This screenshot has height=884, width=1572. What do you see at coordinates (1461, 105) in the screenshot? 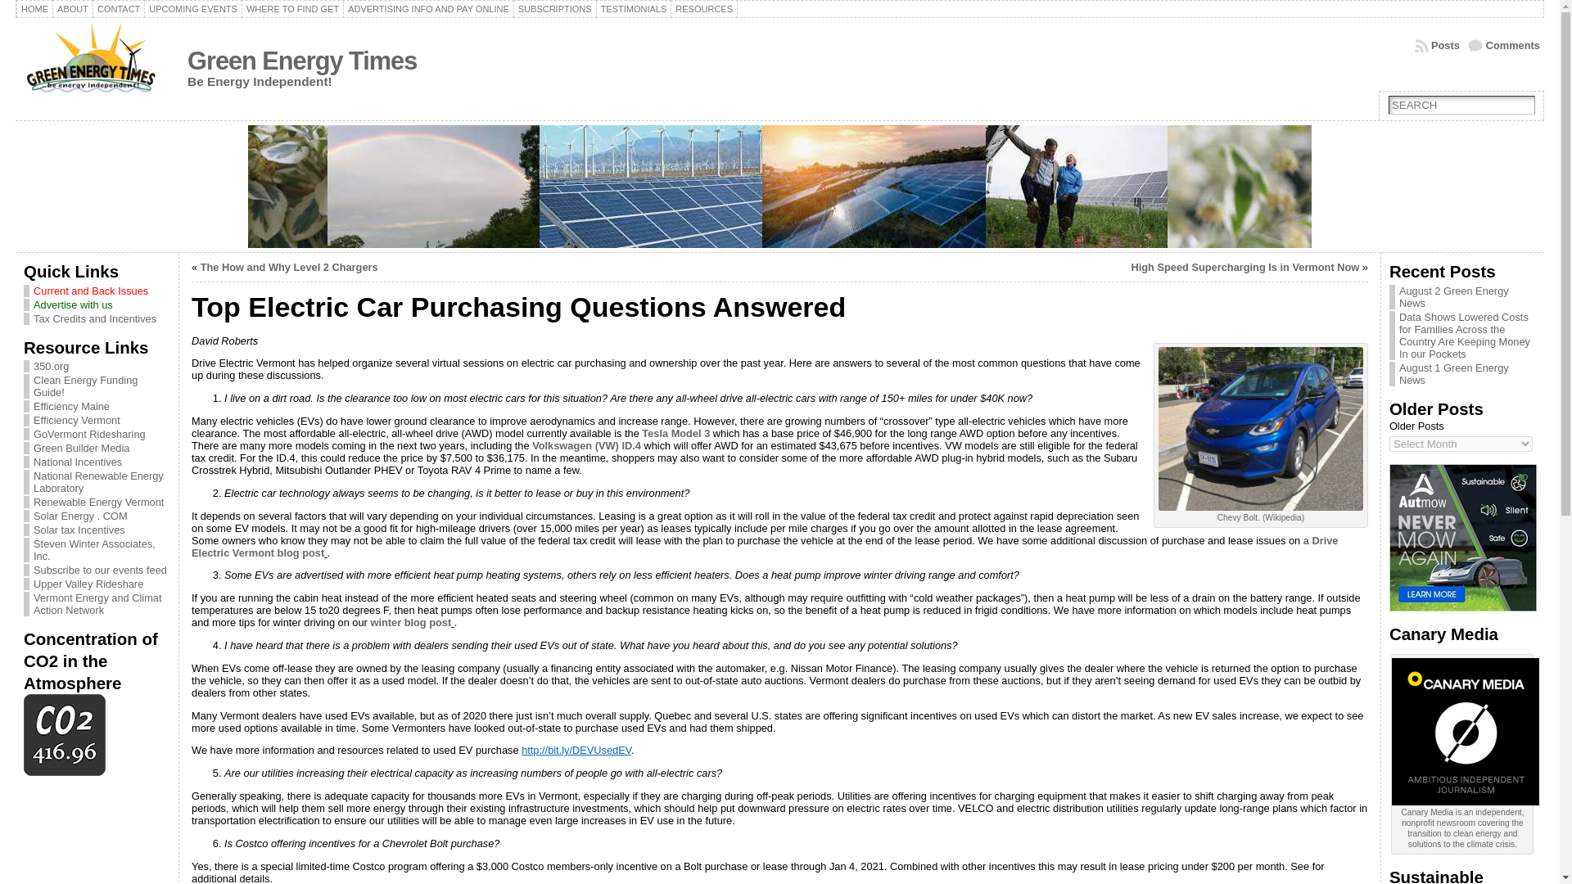
I see `SEARCH` at bounding box center [1461, 105].